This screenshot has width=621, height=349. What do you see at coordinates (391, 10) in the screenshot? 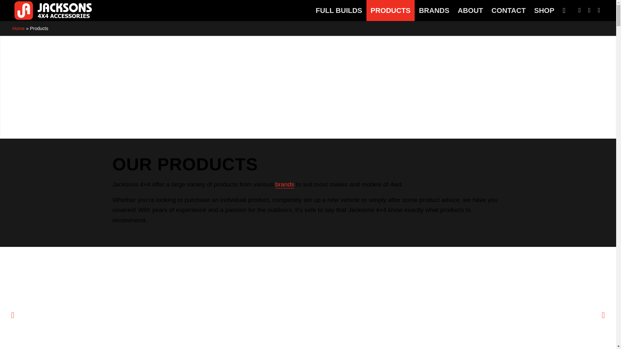
I see `PRODUCTS` at bounding box center [391, 10].